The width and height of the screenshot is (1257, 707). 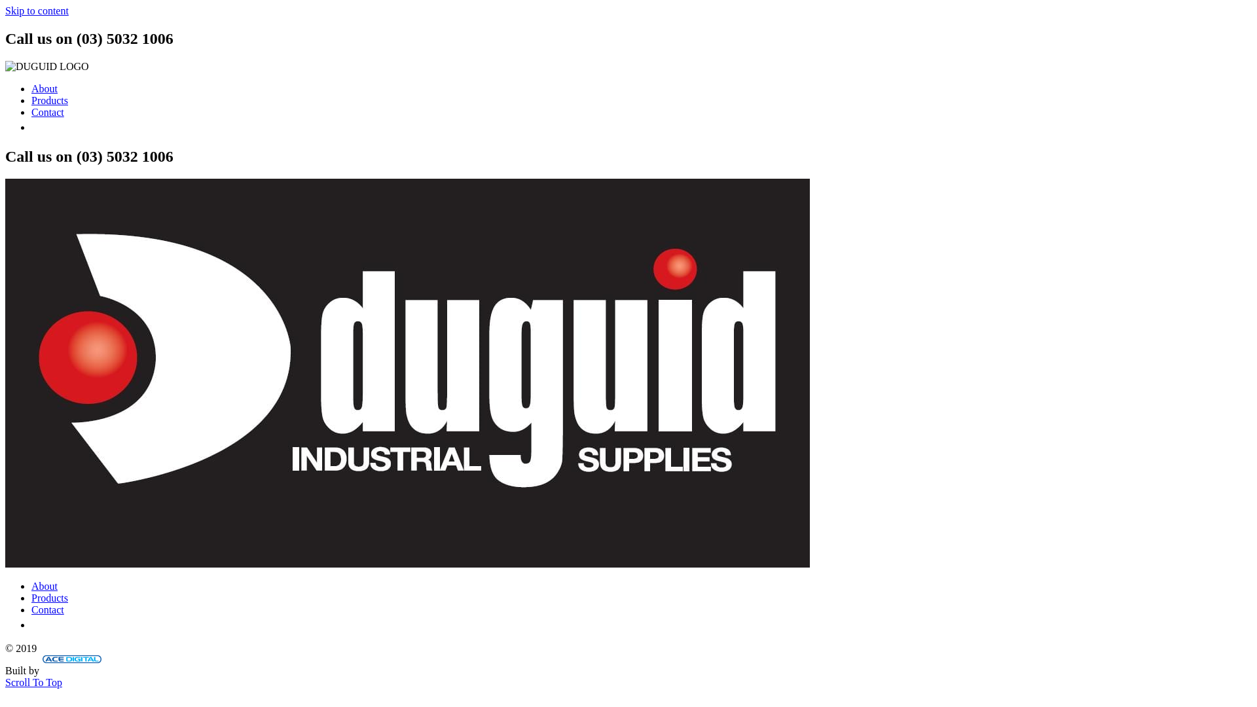 I want to click on Skip to content, so click(x=37, y=10).